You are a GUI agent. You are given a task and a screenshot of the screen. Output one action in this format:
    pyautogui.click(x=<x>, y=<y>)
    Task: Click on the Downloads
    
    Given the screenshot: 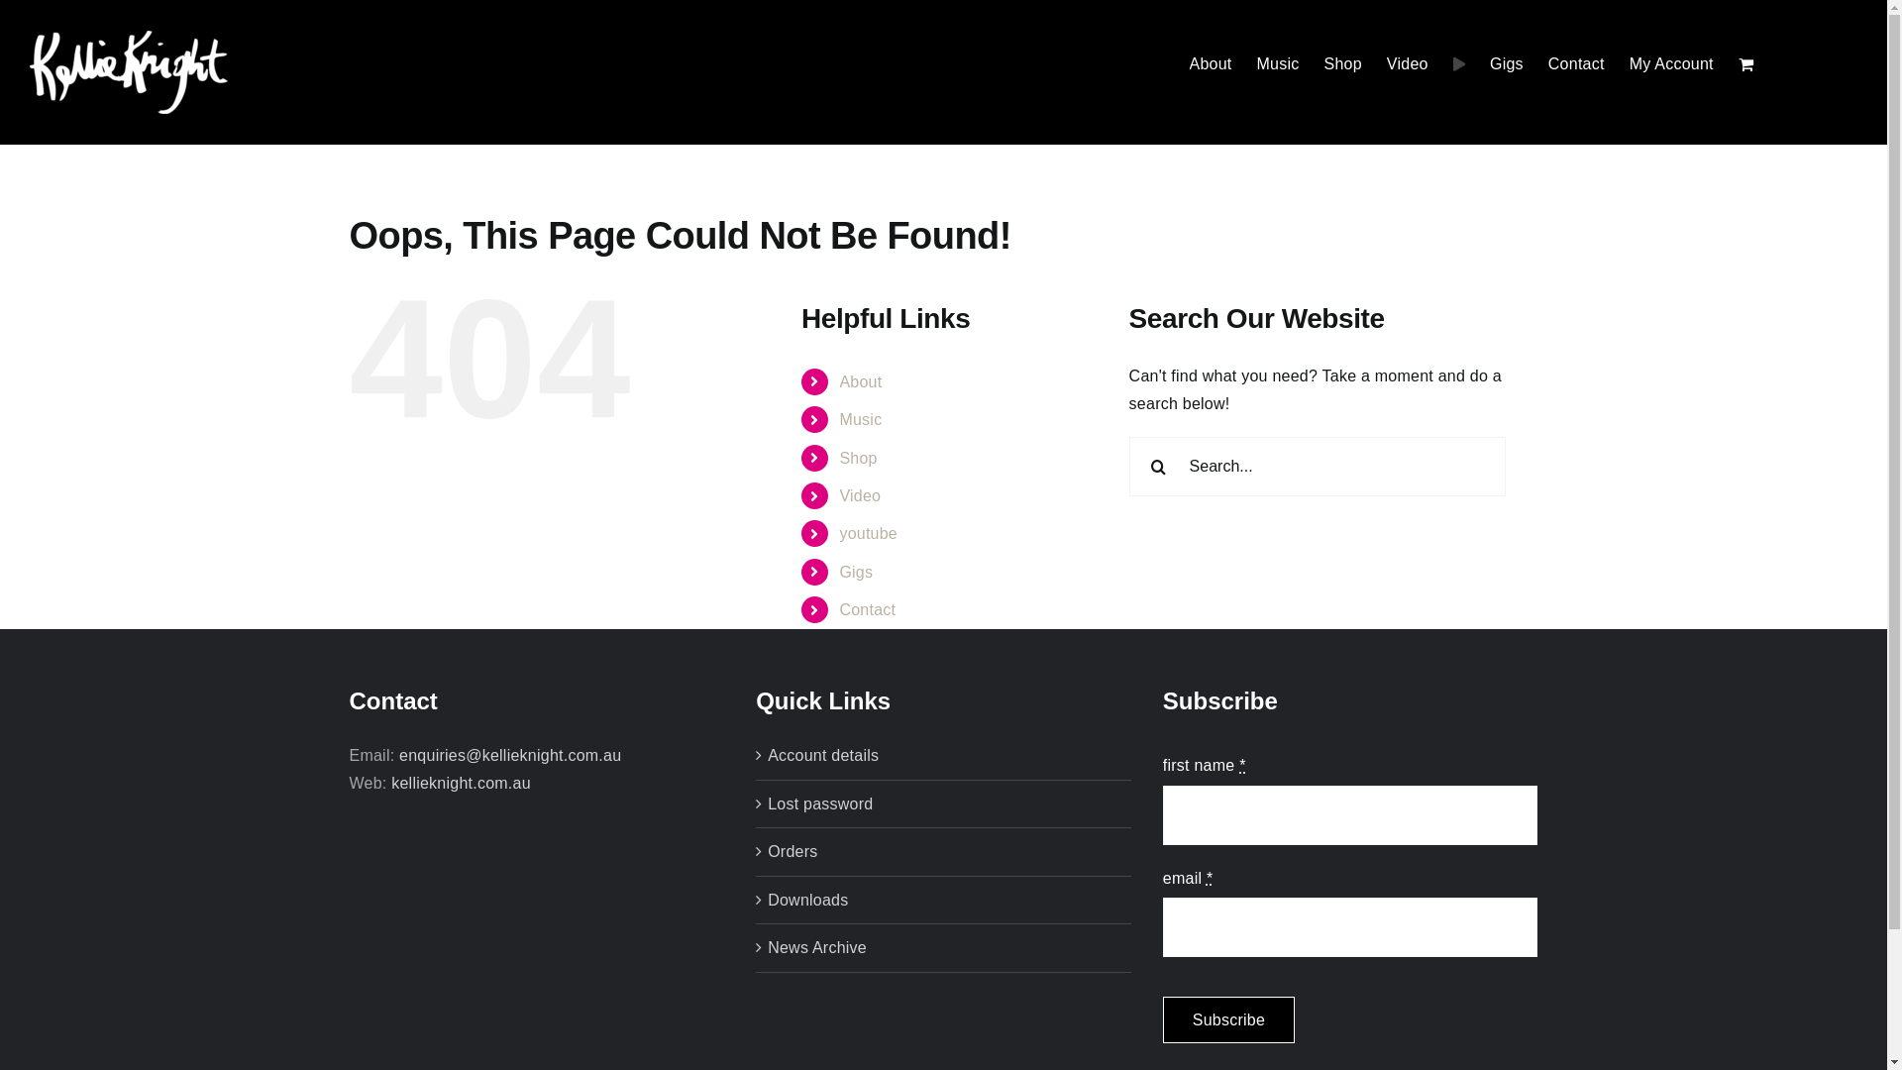 What is the action you would take?
    pyautogui.click(x=945, y=901)
    